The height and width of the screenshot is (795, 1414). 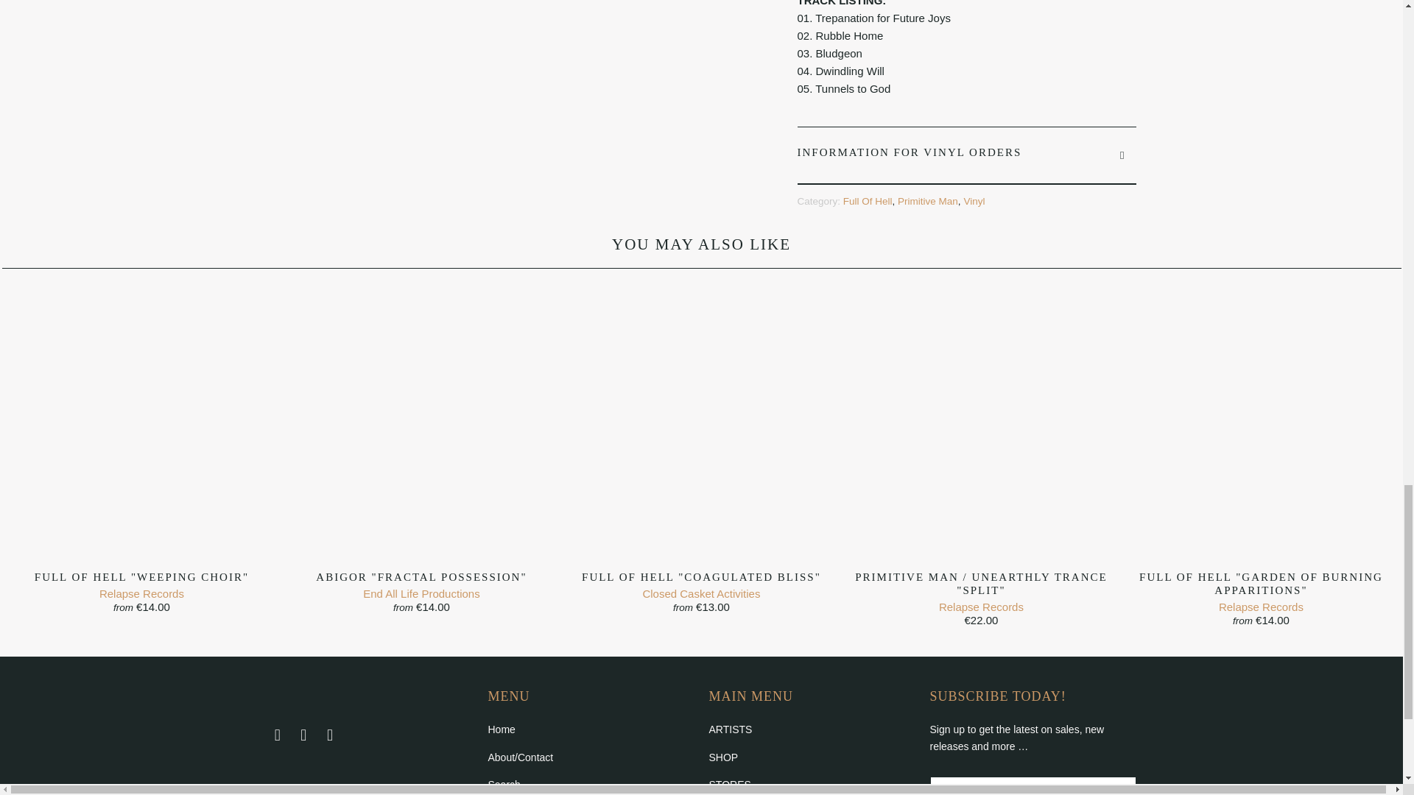 I want to click on Products tagged Full Of Hell, so click(x=868, y=200).